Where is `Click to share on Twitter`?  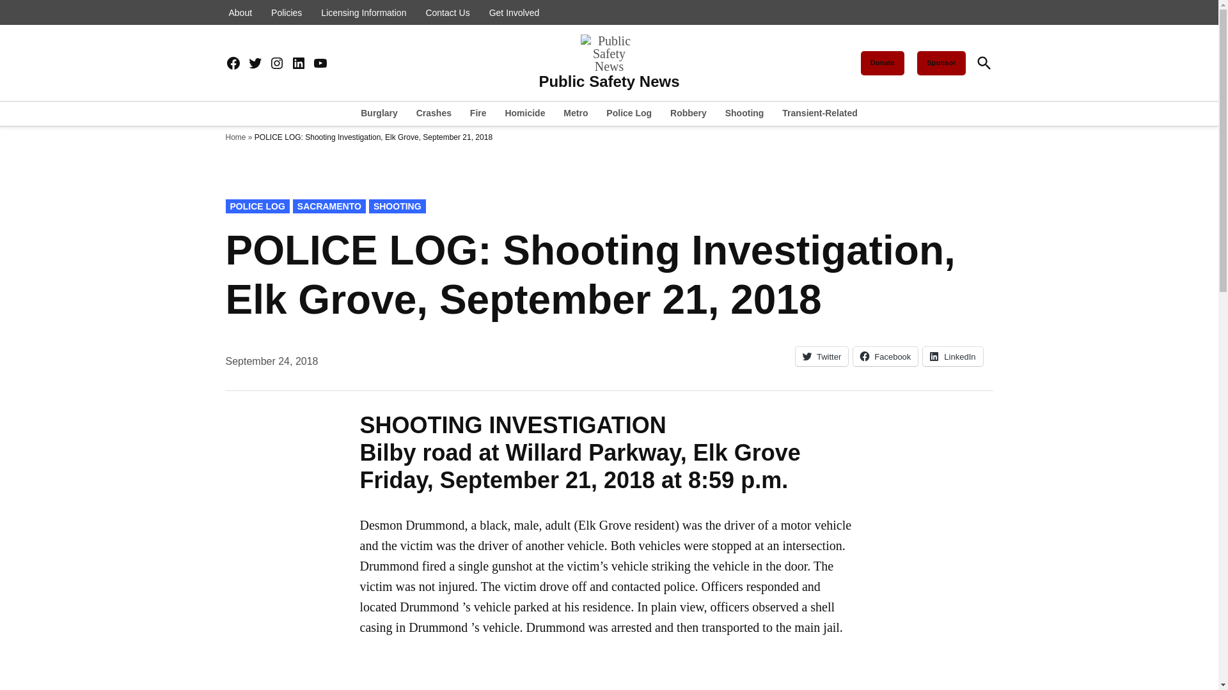 Click to share on Twitter is located at coordinates (822, 356).